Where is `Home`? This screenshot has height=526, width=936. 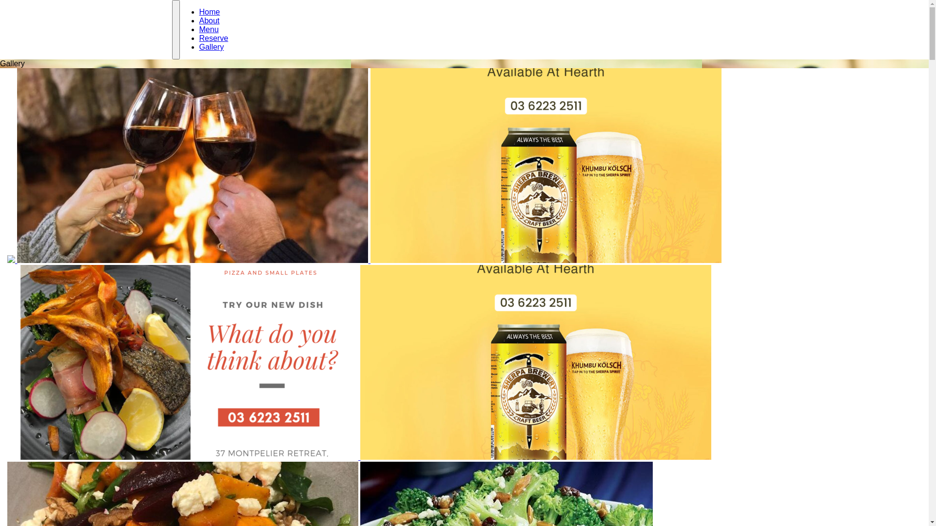
Home is located at coordinates (210, 12).